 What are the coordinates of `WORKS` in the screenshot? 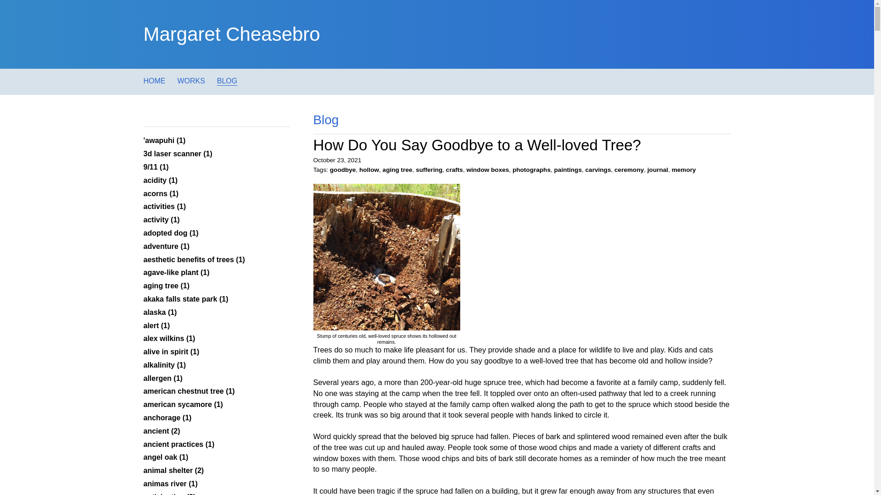 It's located at (190, 81).